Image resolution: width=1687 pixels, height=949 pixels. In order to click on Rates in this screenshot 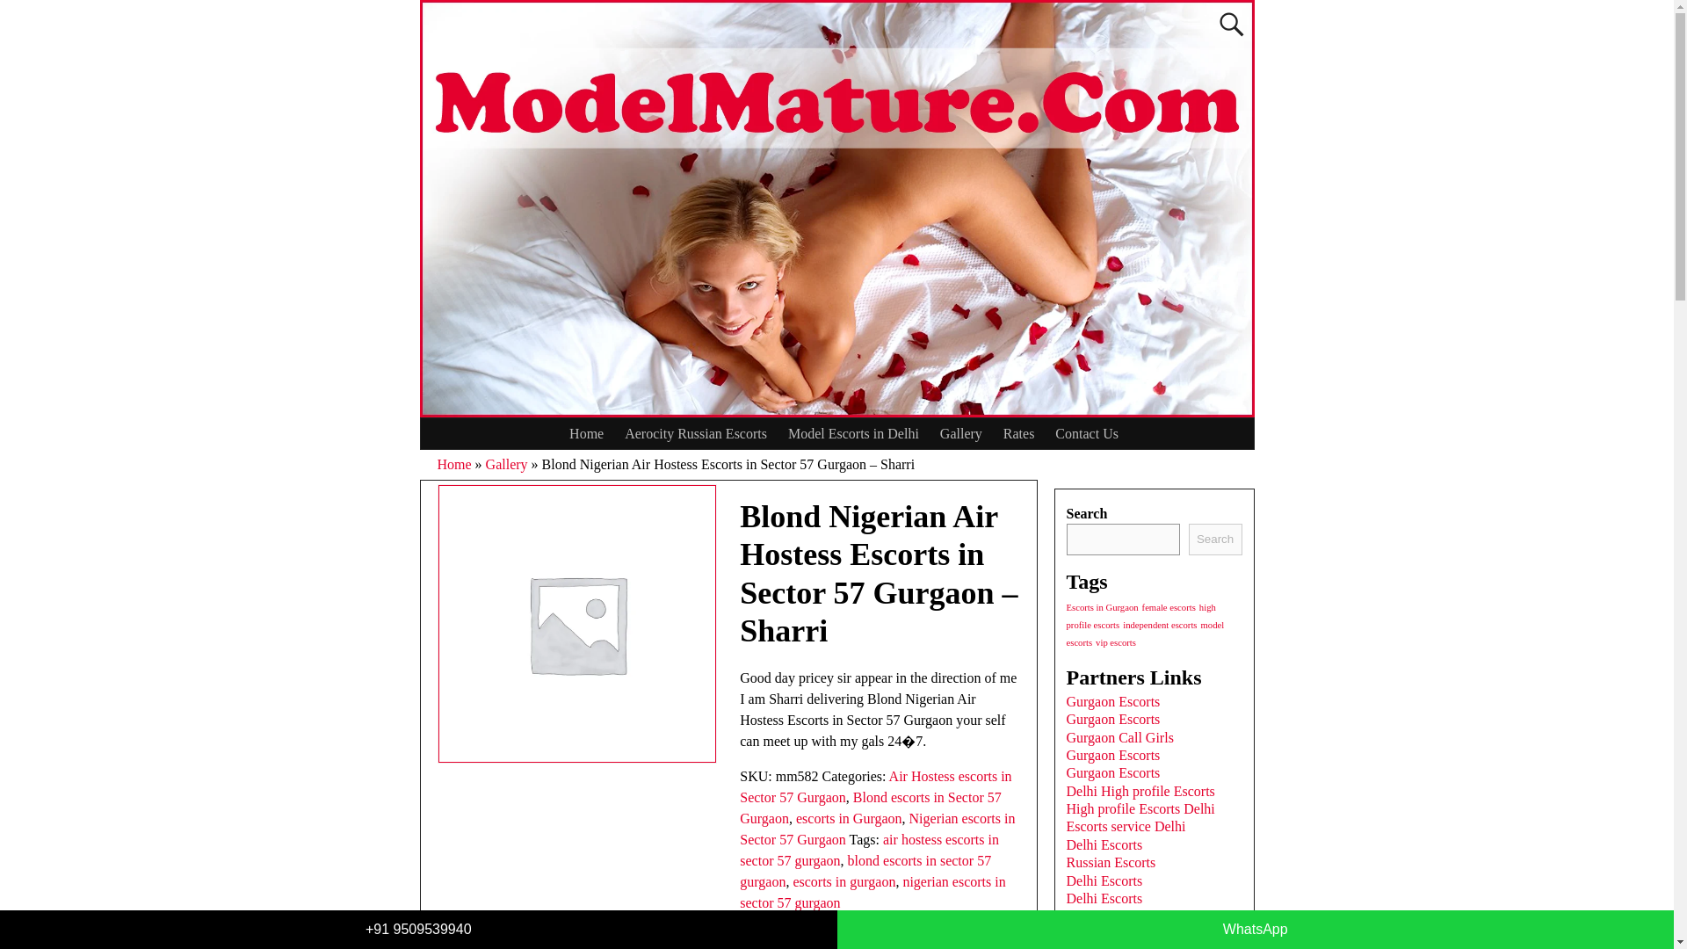, I will do `click(1019, 433)`.